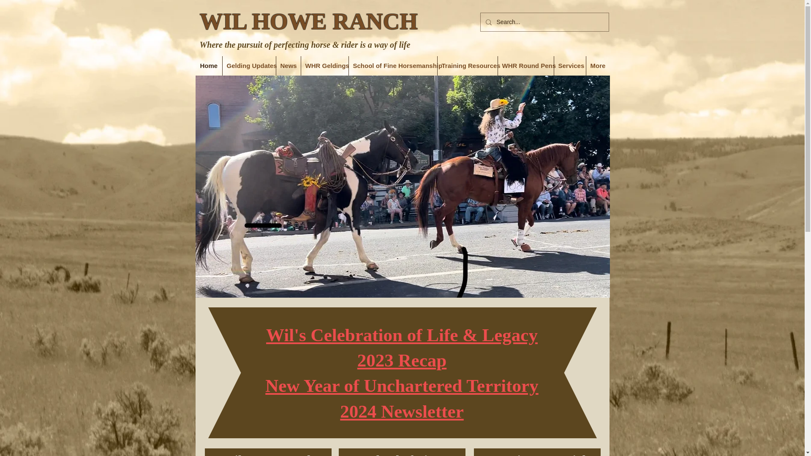 The height and width of the screenshot is (456, 811). What do you see at coordinates (468, 66) in the screenshot?
I see `Training Resources` at bounding box center [468, 66].